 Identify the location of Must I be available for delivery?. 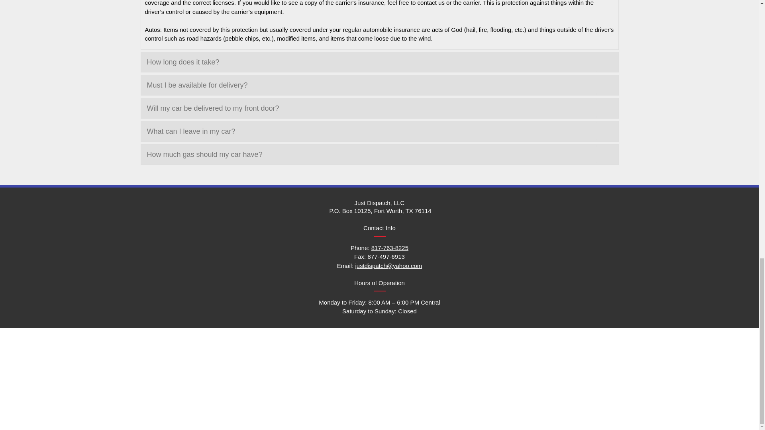
(371, 85).